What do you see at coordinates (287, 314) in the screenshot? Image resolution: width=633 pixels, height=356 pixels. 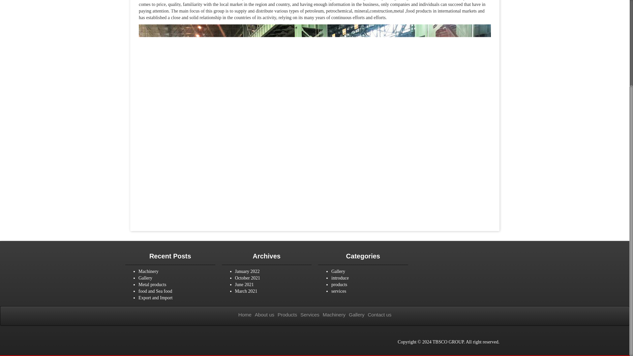 I see `Products` at bounding box center [287, 314].